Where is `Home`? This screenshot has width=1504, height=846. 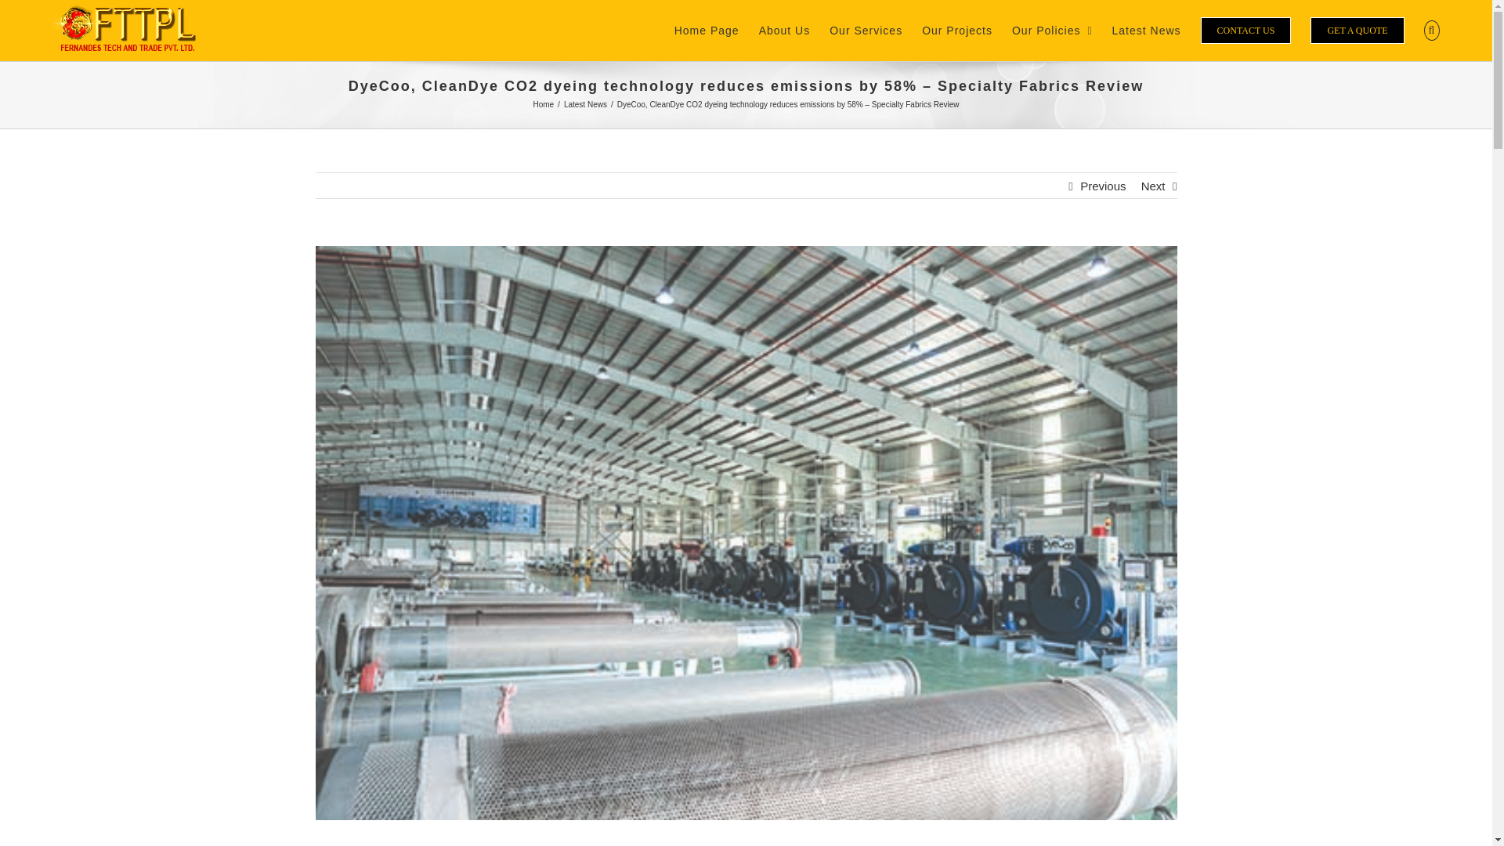
Home is located at coordinates (542, 105).